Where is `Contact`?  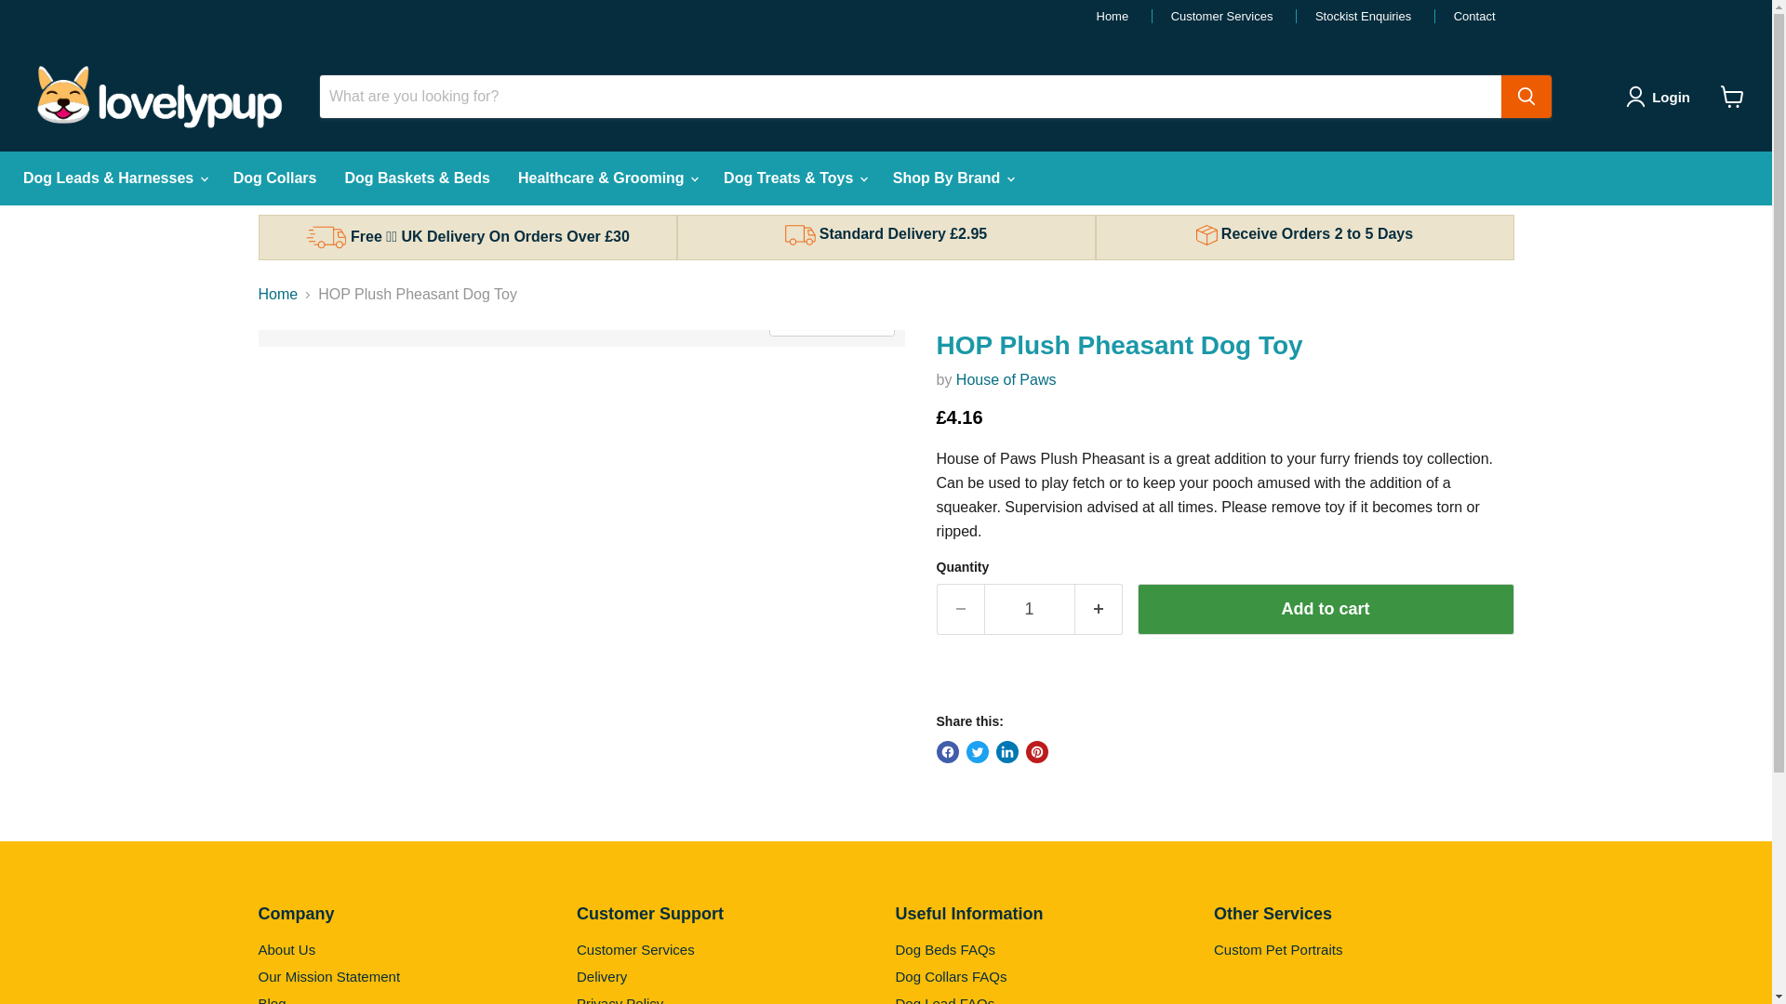
Contact is located at coordinates (1464, 15).